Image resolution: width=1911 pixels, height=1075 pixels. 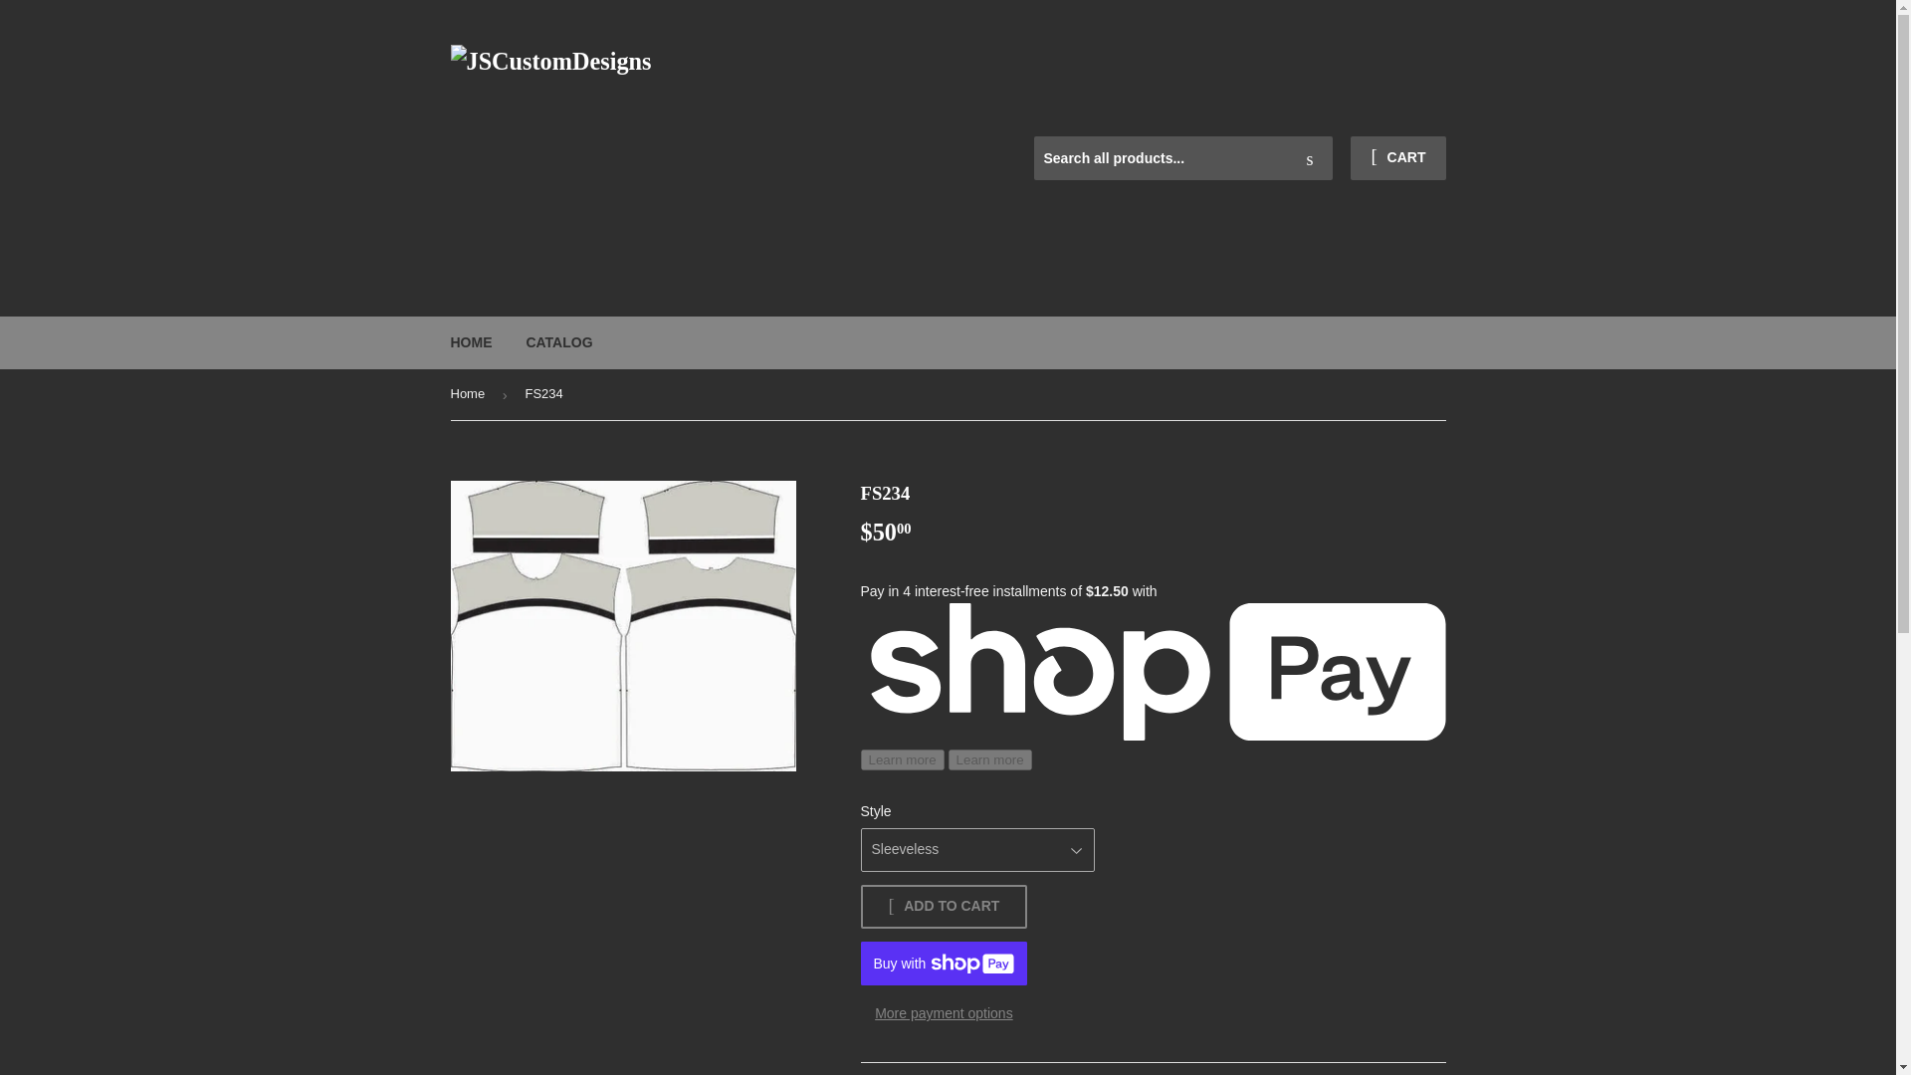 What do you see at coordinates (1397, 158) in the screenshot?
I see `CART` at bounding box center [1397, 158].